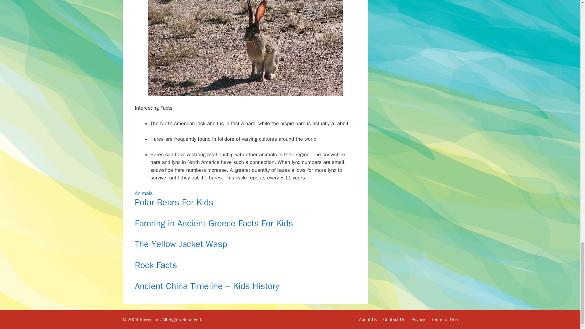 The height and width of the screenshot is (329, 585). Describe the element at coordinates (214, 223) in the screenshot. I see `Farming in Ancient Greece Facts For Kids` at that location.